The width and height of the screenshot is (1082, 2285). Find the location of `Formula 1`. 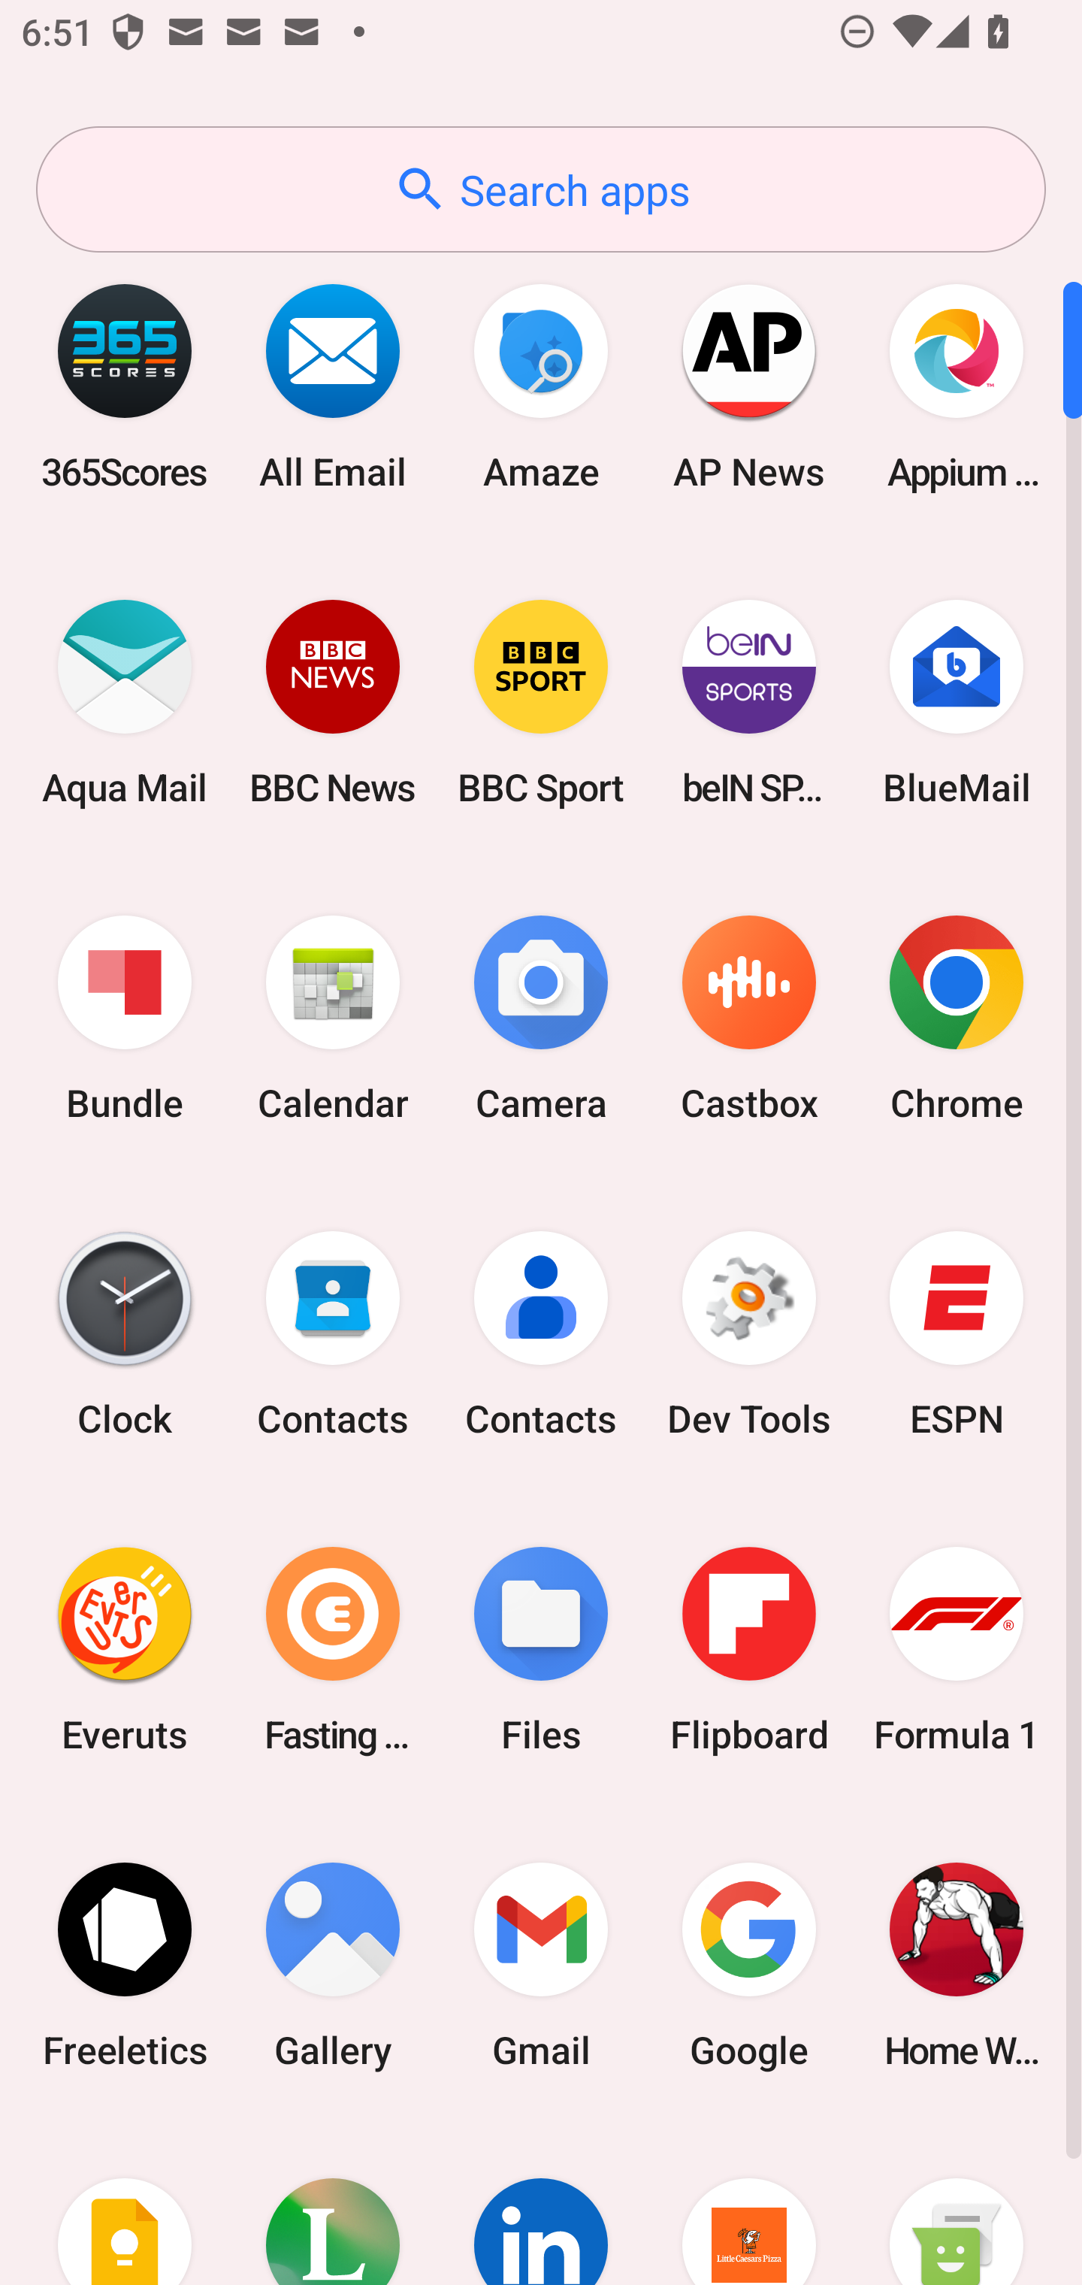

Formula 1 is located at coordinates (957, 1649).